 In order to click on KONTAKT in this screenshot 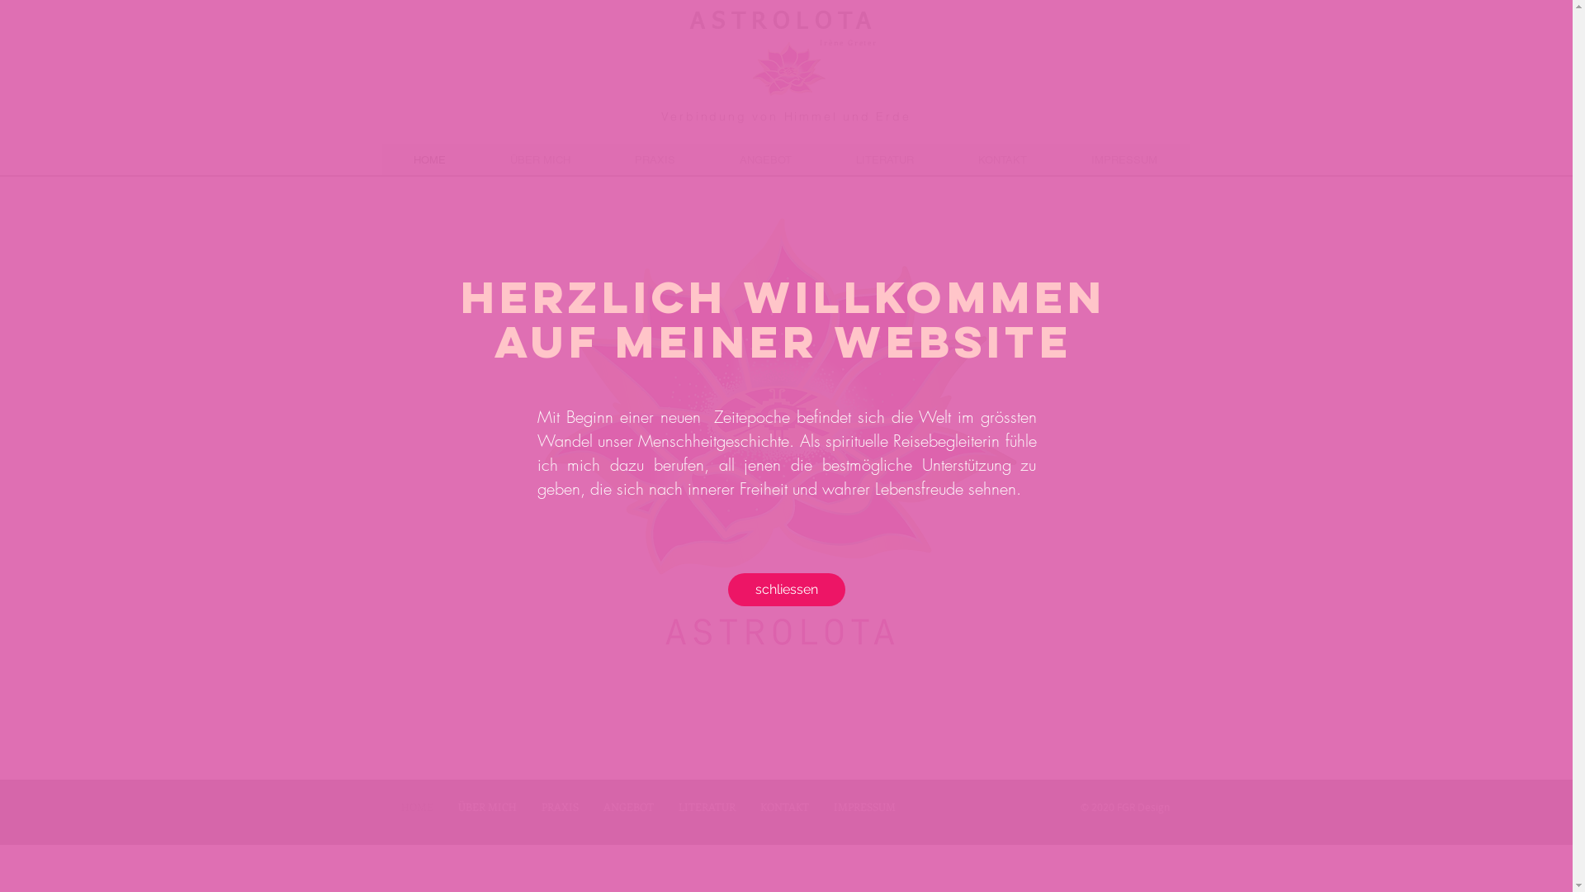, I will do `click(1002, 160)`.